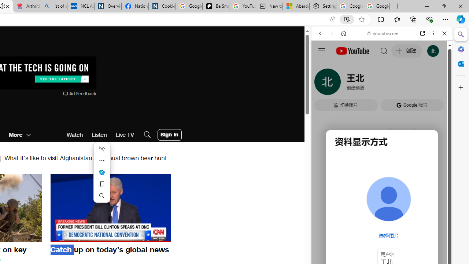  Describe the element at coordinates (102, 172) in the screenshot. I see `Ask Copilot` at that location.